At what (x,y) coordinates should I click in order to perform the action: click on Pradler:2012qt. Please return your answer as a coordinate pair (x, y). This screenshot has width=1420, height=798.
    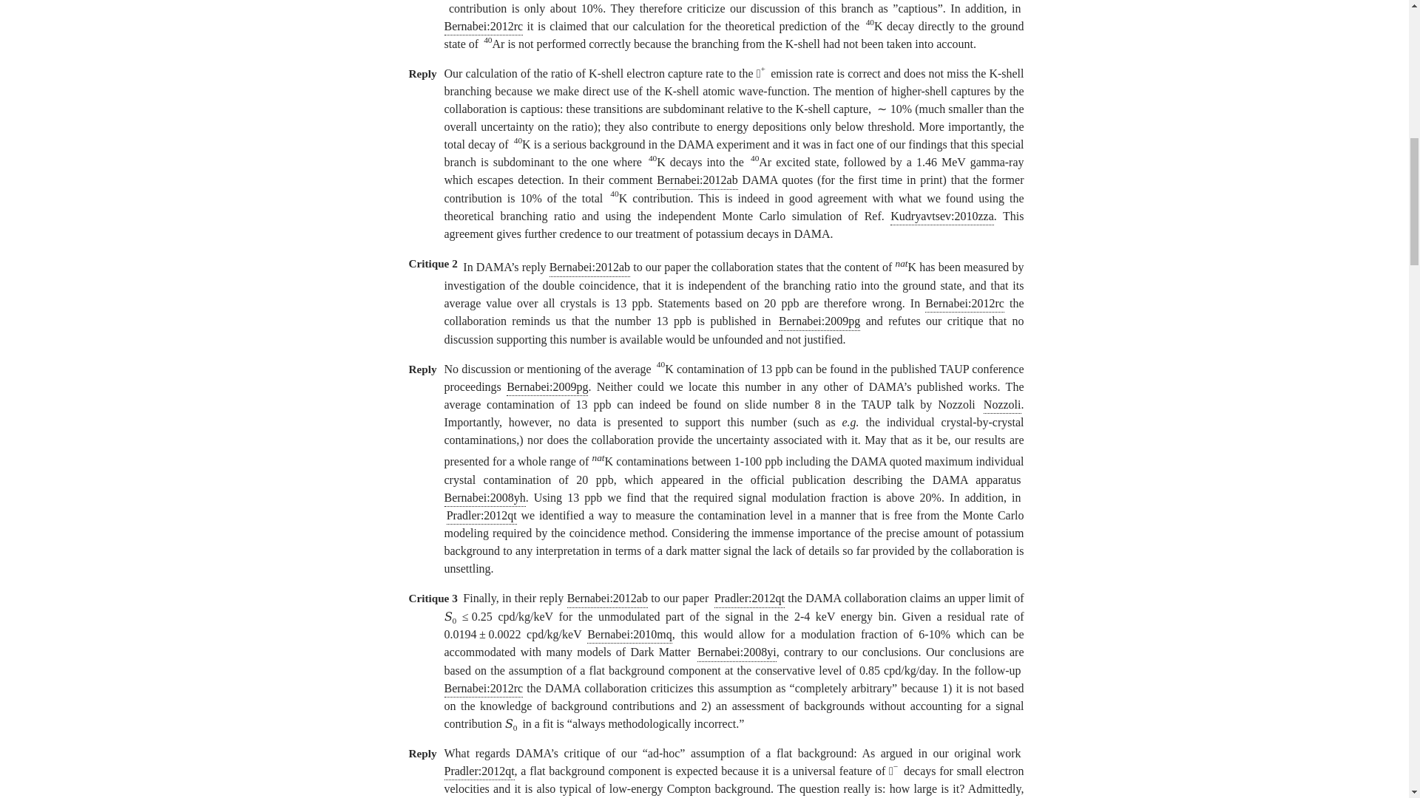
    Looking at the image, I should click on (479, 771).